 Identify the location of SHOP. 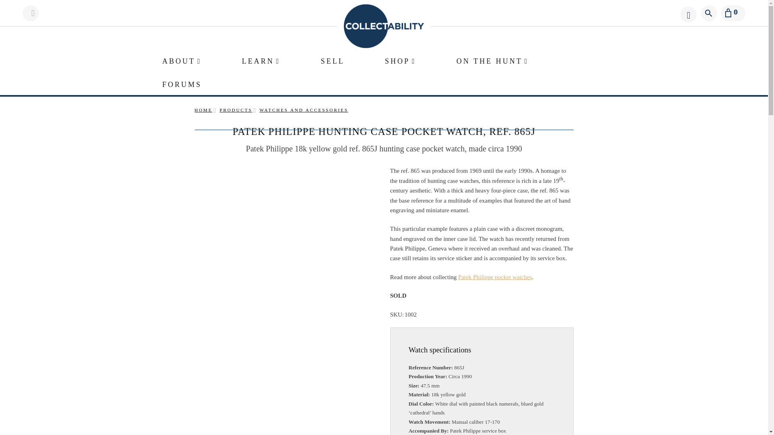
(400, 60).